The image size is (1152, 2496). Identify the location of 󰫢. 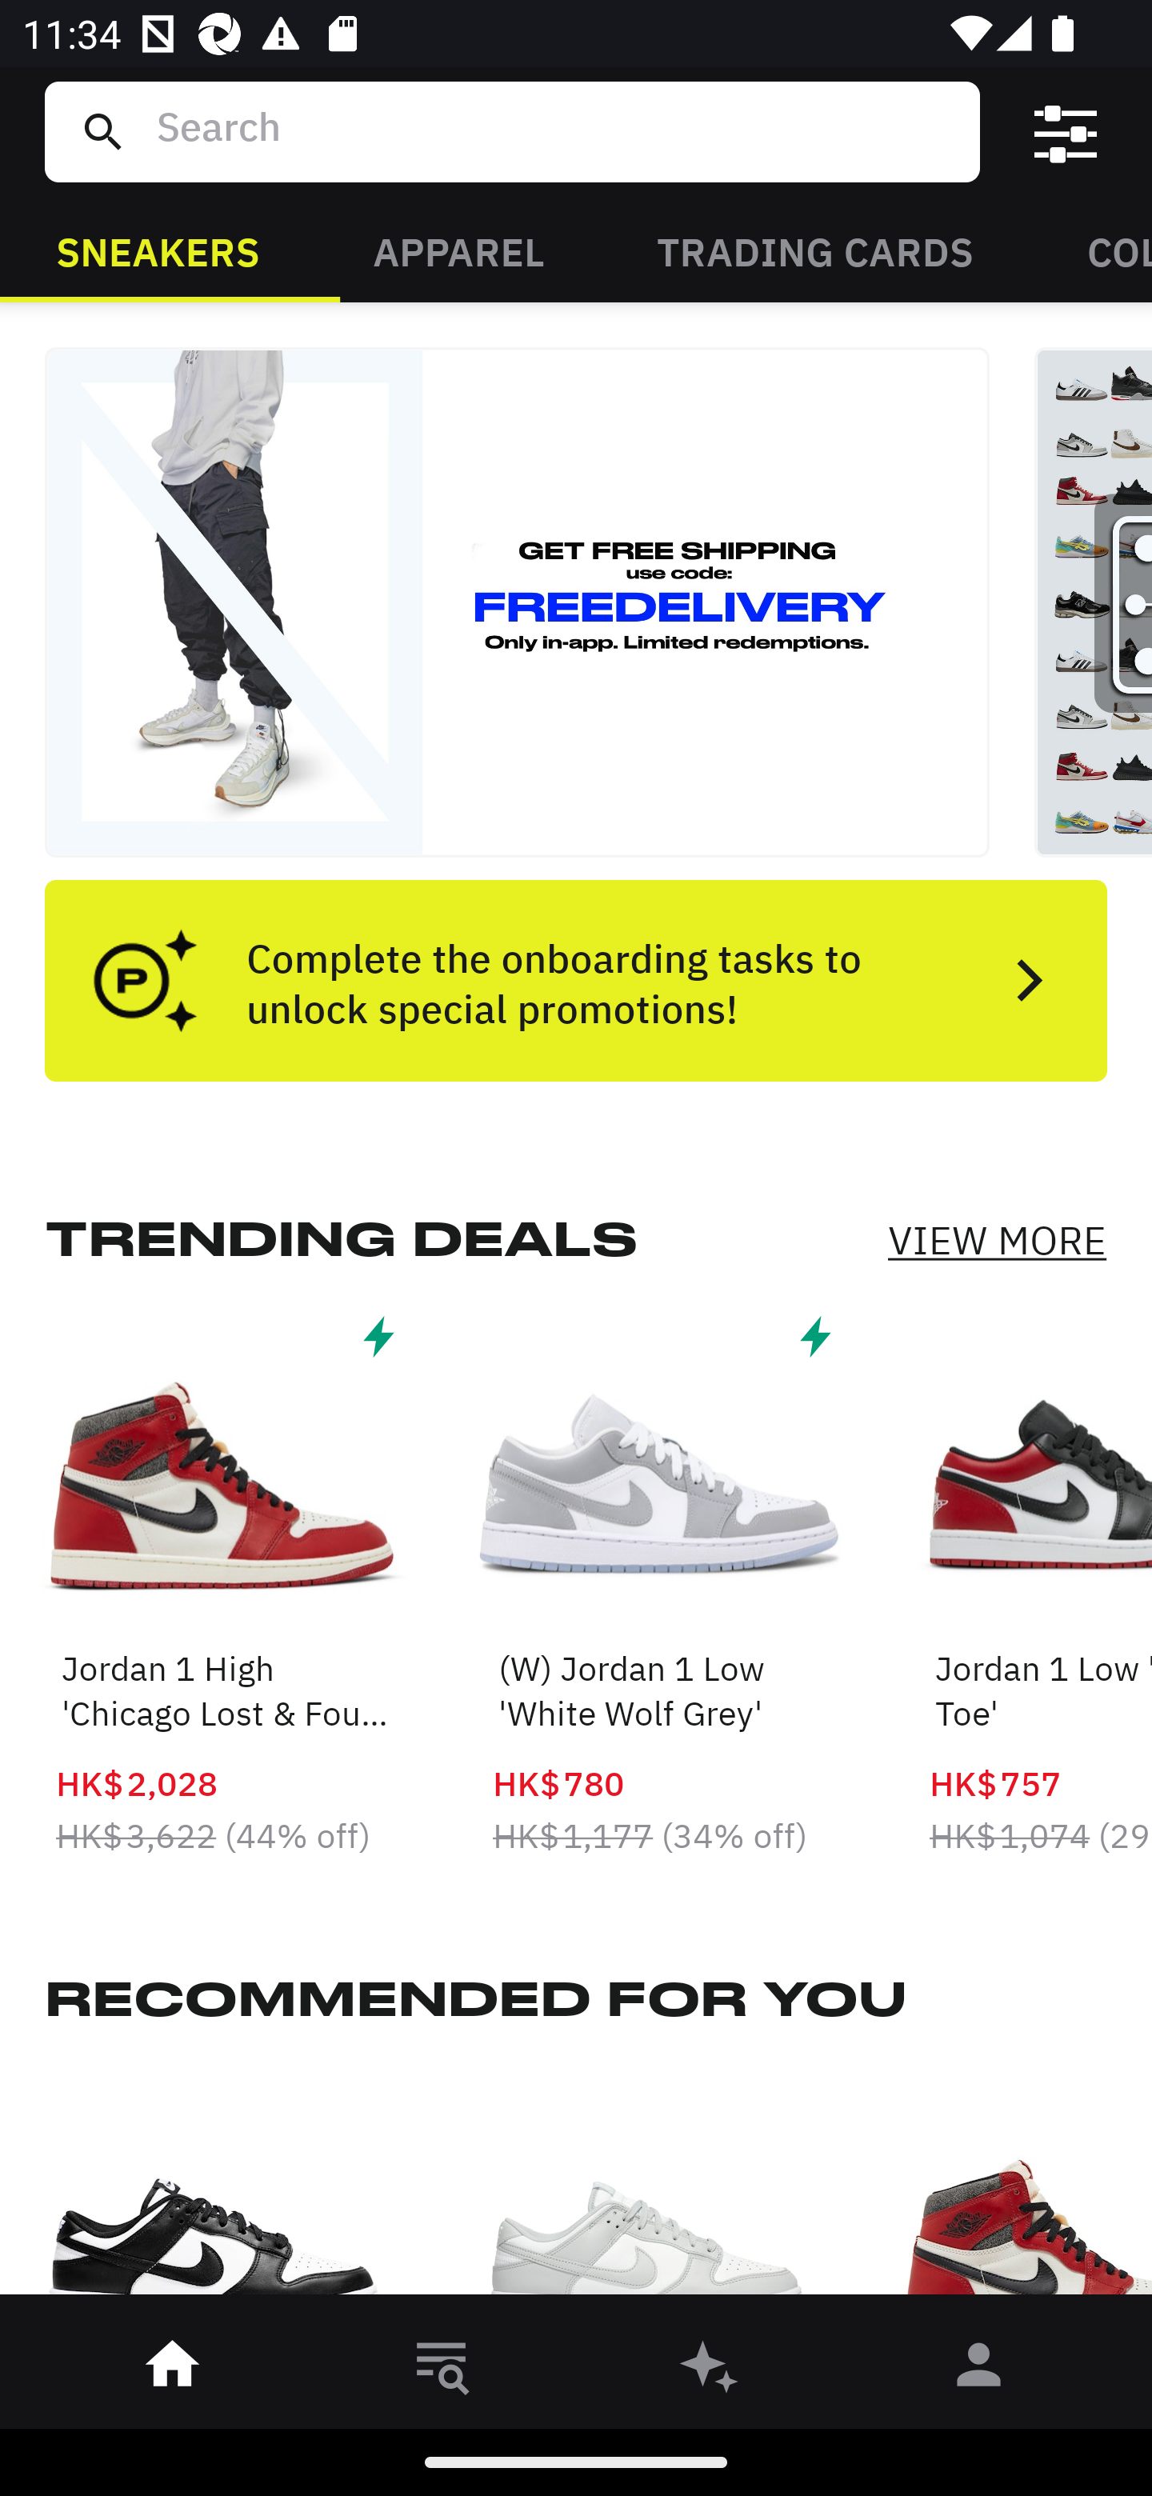
(710, 2370).